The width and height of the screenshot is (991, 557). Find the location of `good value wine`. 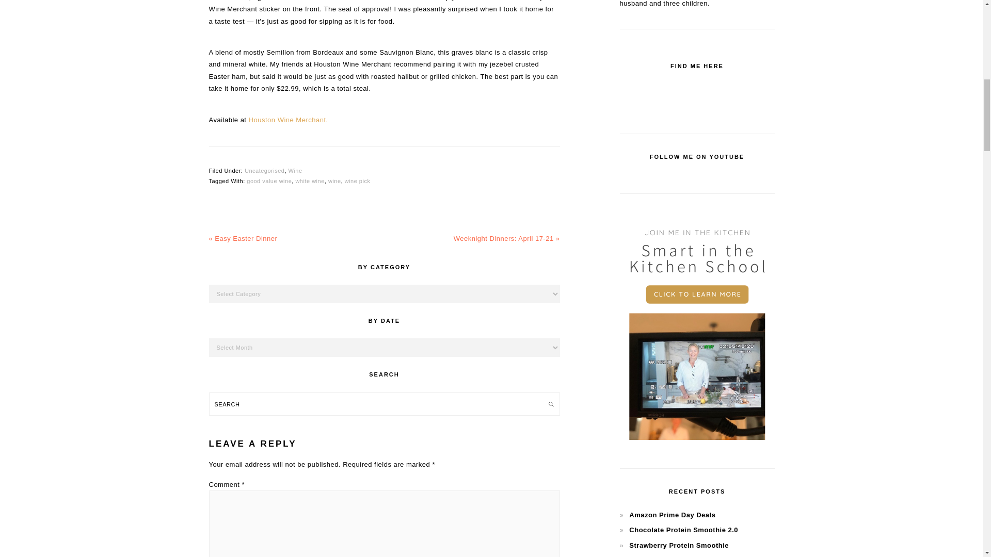

good value wine is located at coordinates (269, 181).